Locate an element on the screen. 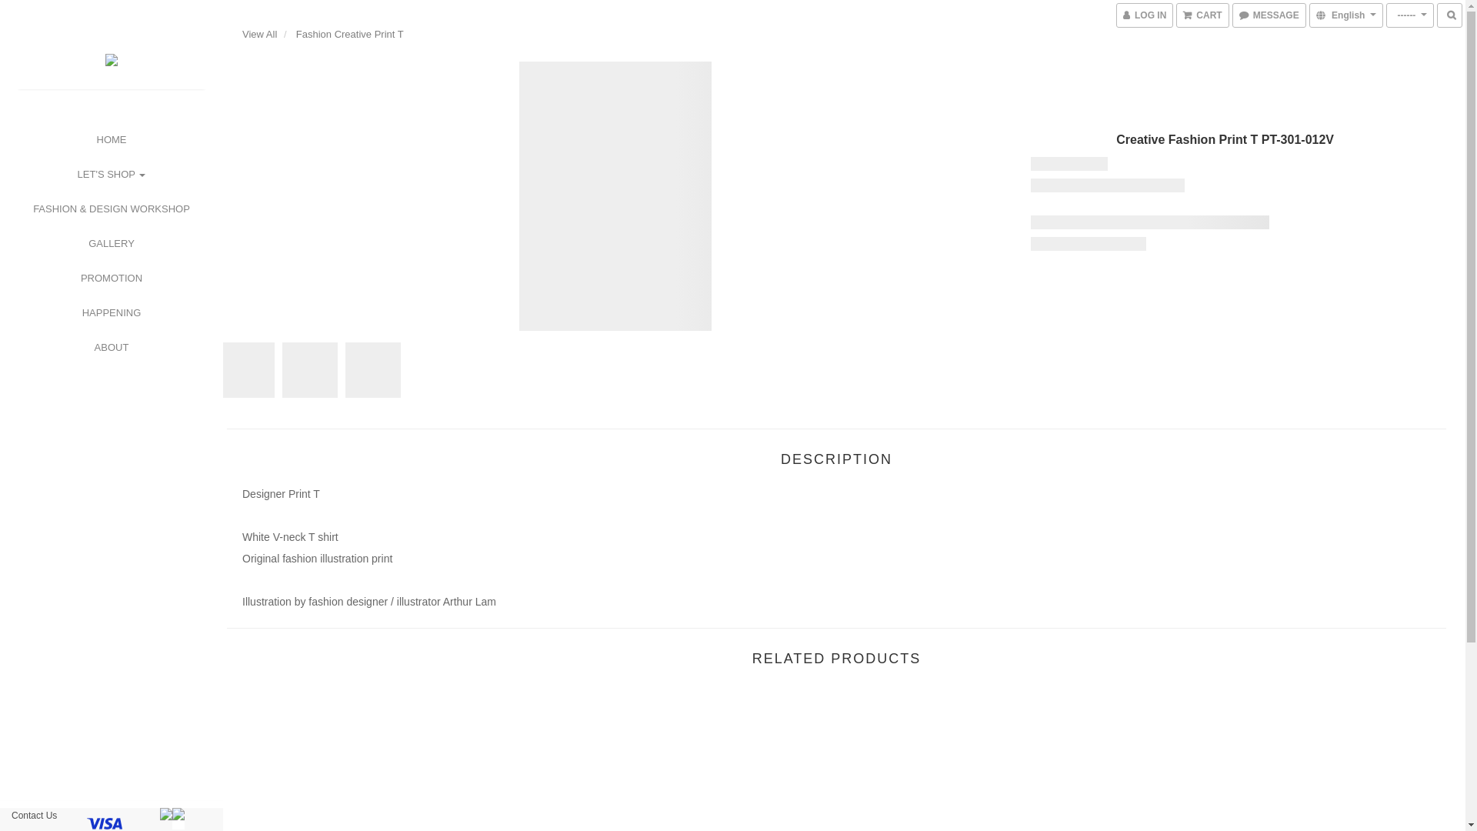  HOME is located at coordinates (112, 140).